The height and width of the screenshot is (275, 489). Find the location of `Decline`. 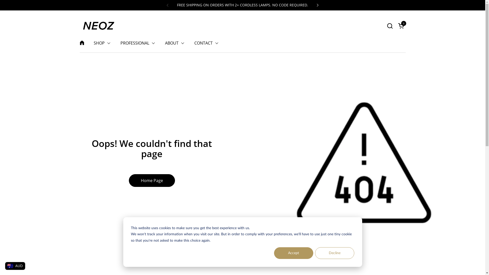

Decline is located at coordinates (335, 253).